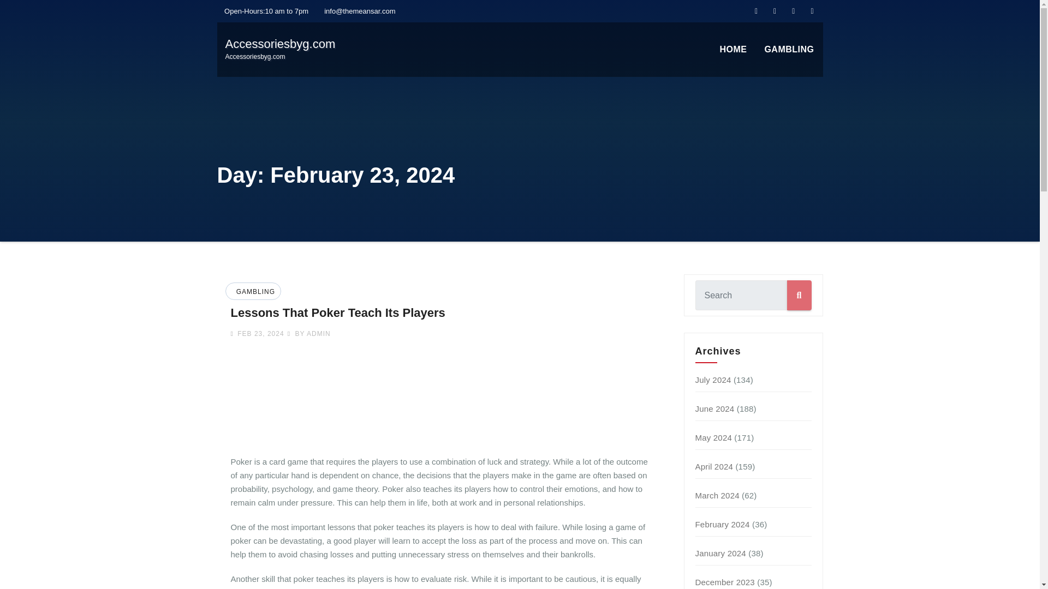 The width and height of the screenshot is (1048, 589). Describe the element at coordinates (280, 49) in the screenshot. I see `May 2024` at that location.